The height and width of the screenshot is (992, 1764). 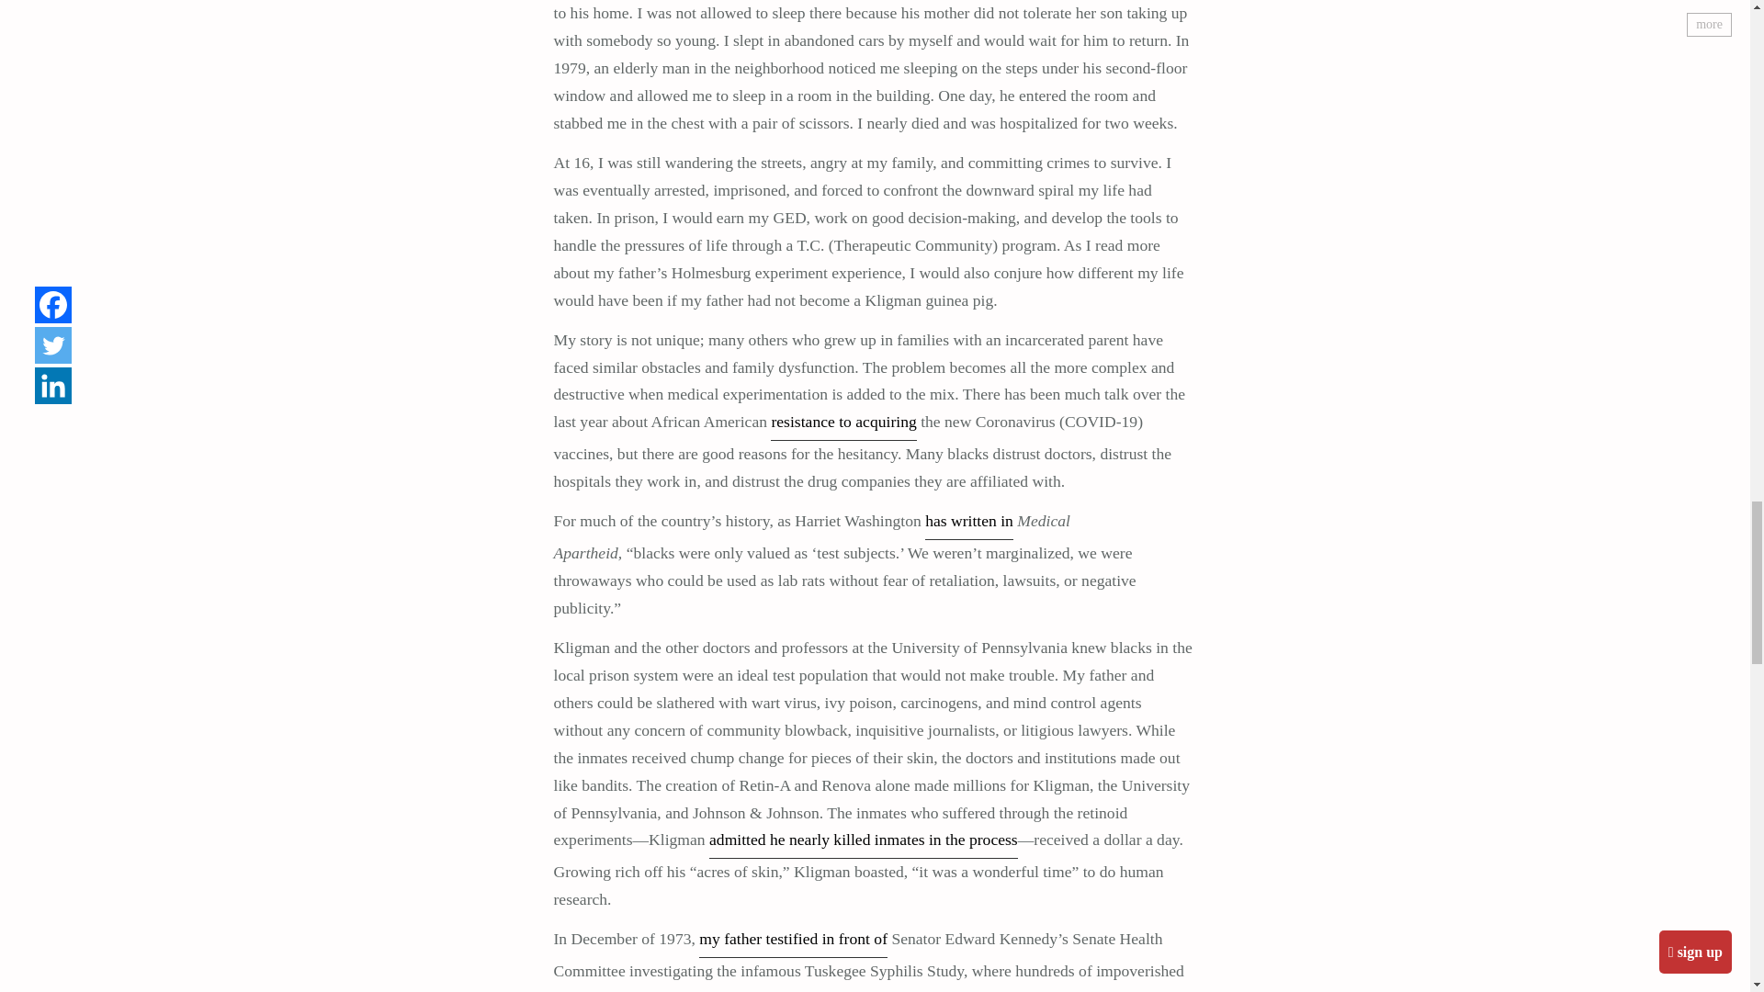 I want to click on admitted he nearly killed inmates in the process, so click(x=863, y=842).